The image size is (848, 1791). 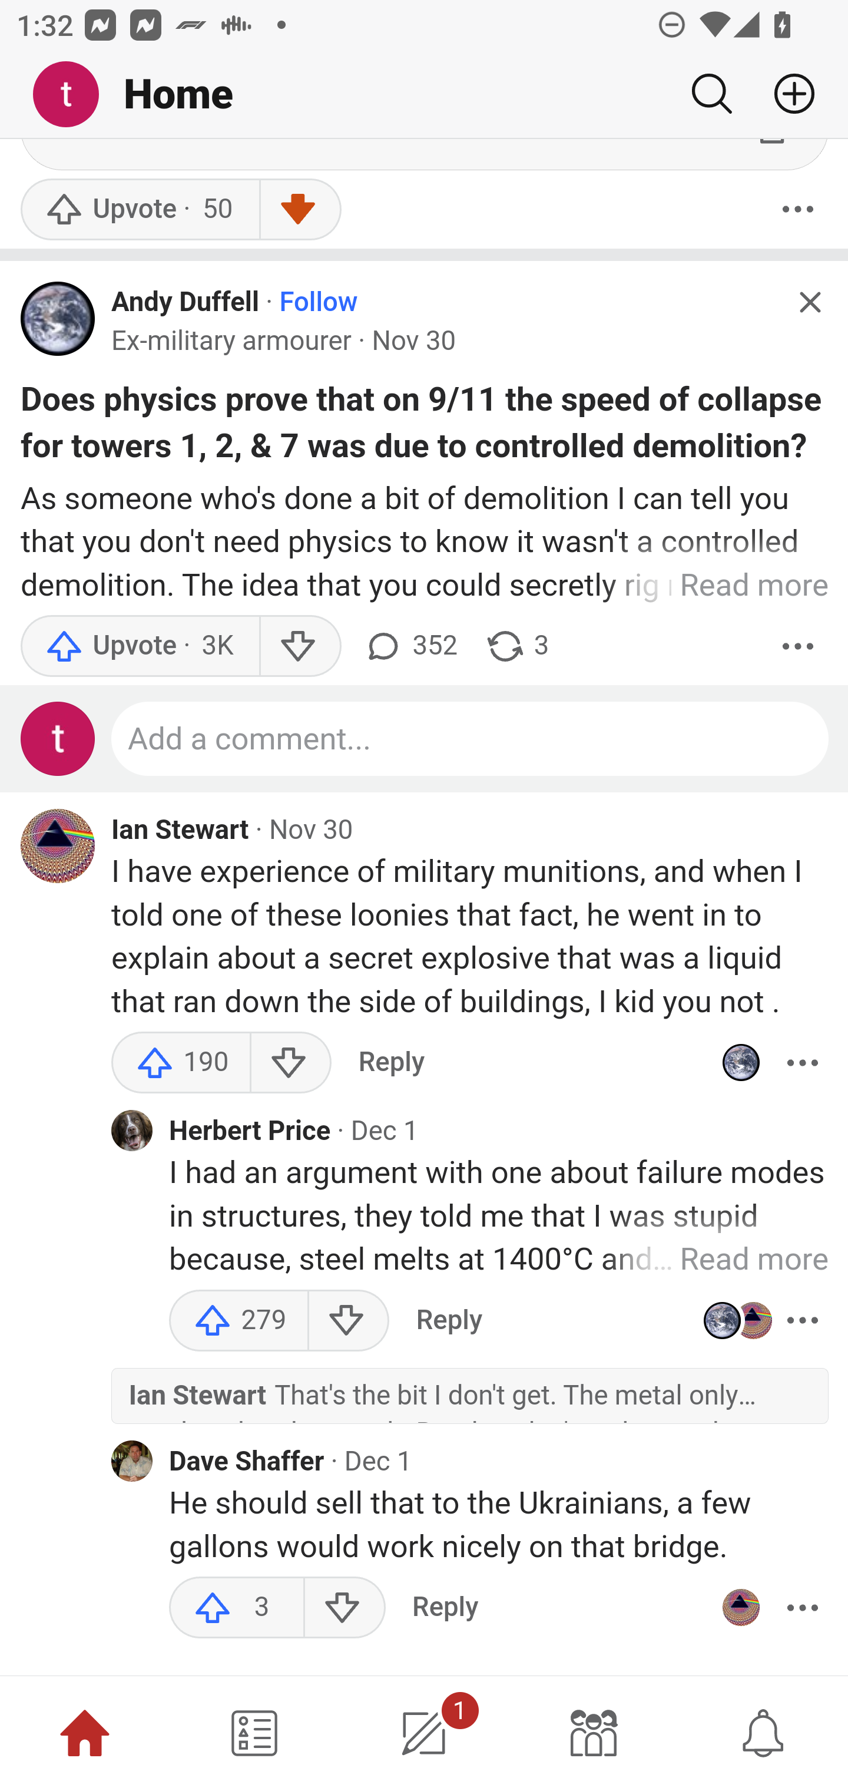 I want to click on Profile photo for Andy Duffell, so click(x=740, y=1065).